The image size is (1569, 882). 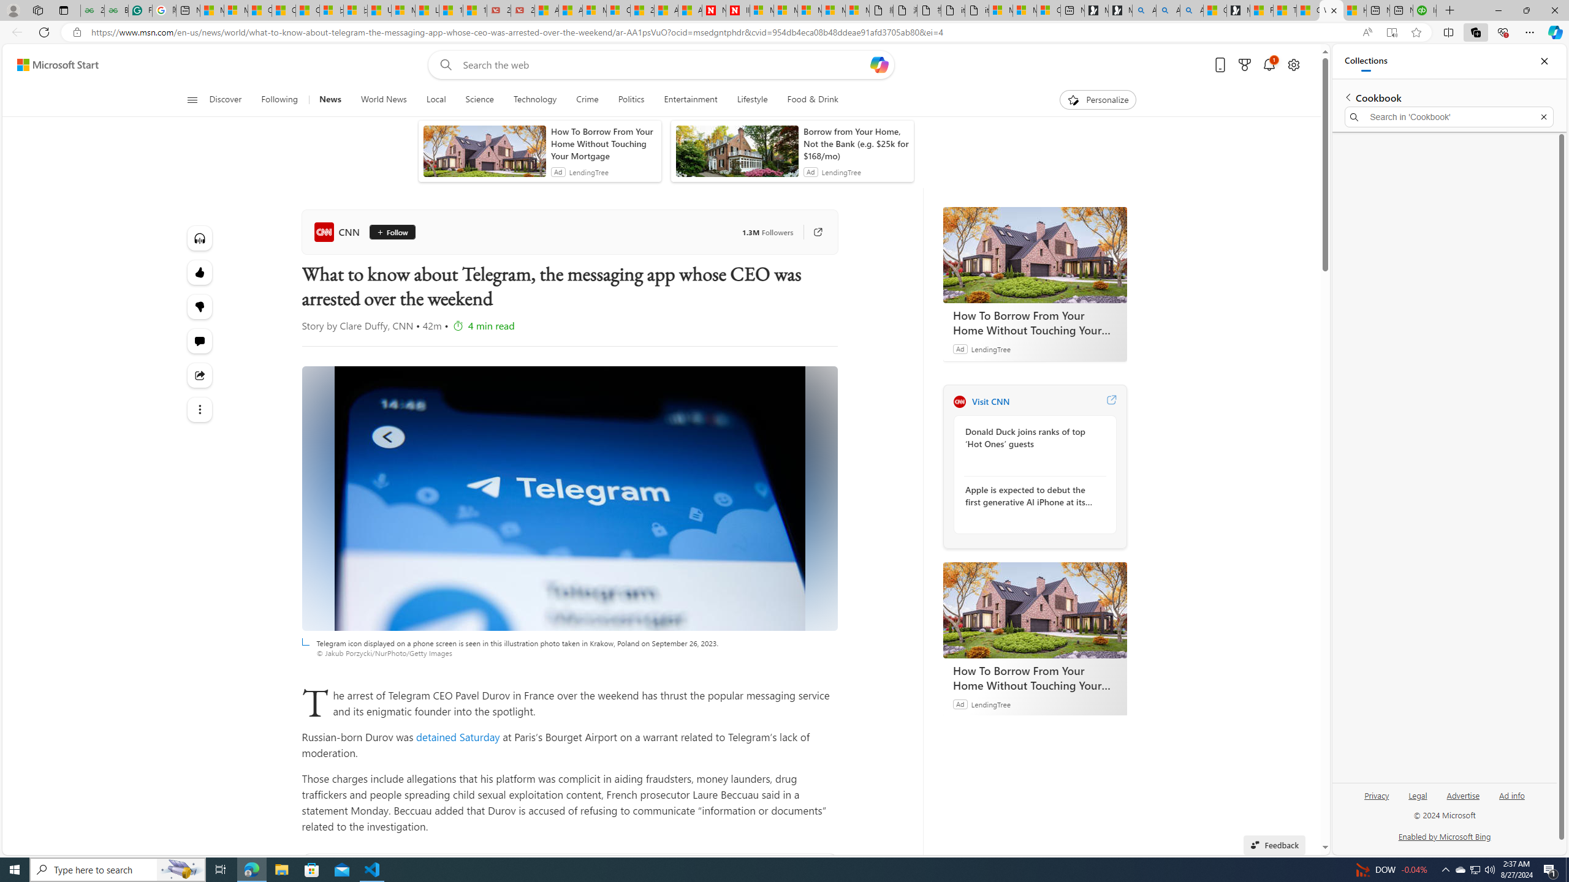 I want to click on How to Use a TV as a Computer Monitor, so click(x=1354, y=10).